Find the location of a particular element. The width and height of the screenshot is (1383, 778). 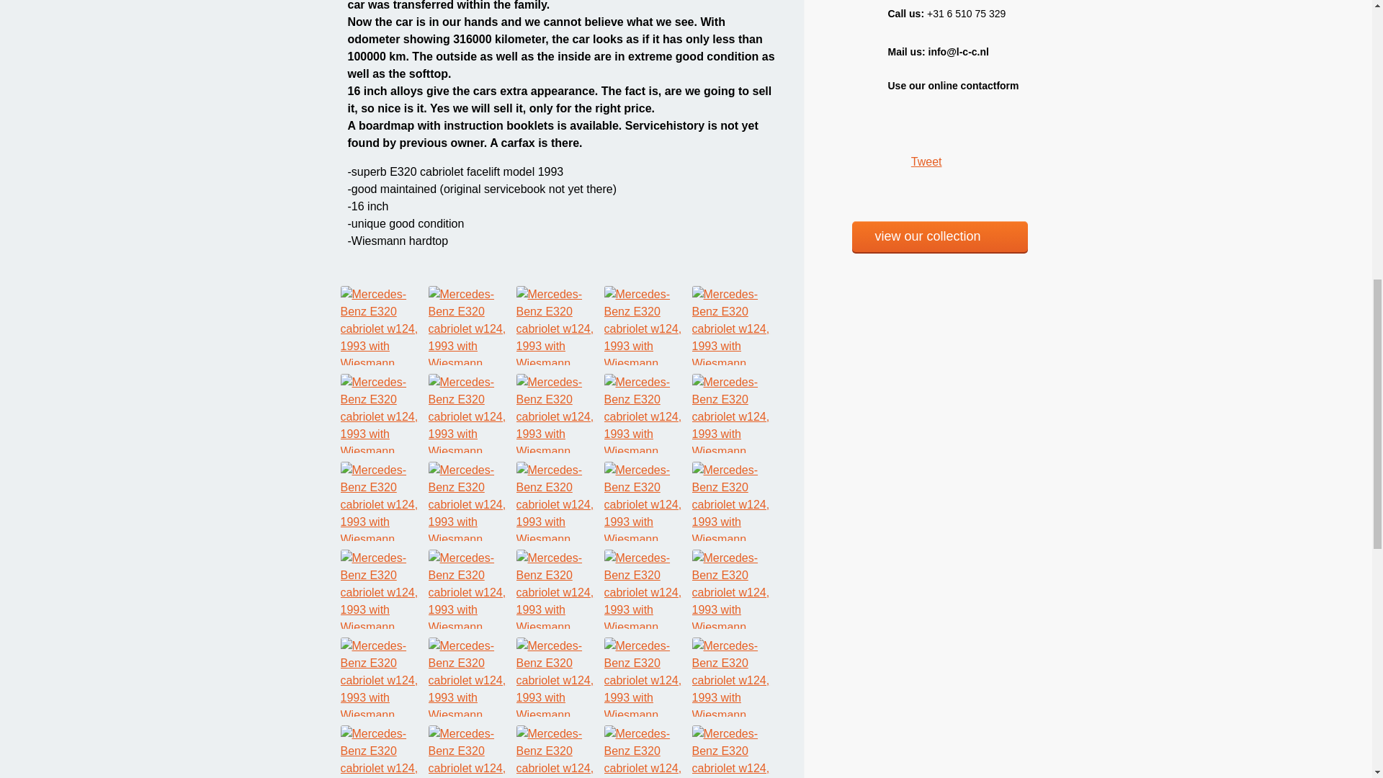

View large image is located at coordinates (383, 500).